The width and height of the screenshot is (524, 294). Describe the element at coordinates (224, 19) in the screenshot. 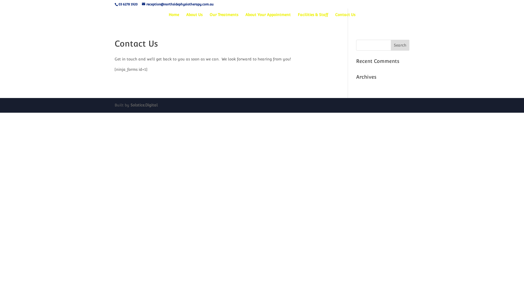

I see `Our Treatments` at that location.